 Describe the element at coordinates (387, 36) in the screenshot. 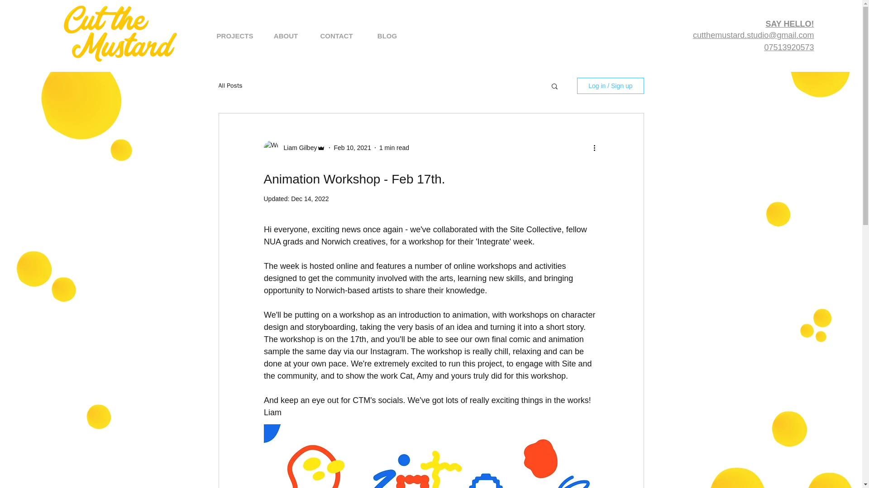

I see `BLOG` at that location.